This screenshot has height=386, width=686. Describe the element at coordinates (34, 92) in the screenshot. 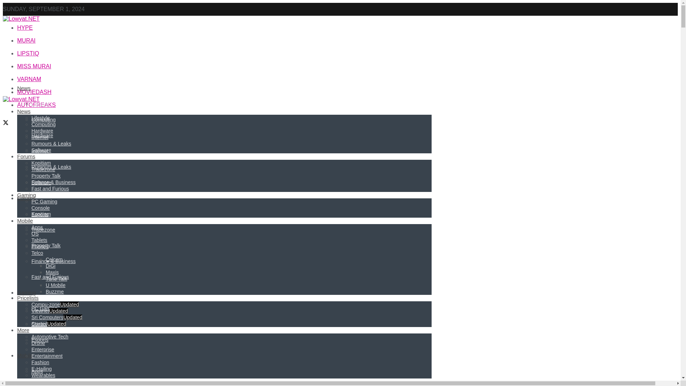

I see `MOVIEDASH` at that location.